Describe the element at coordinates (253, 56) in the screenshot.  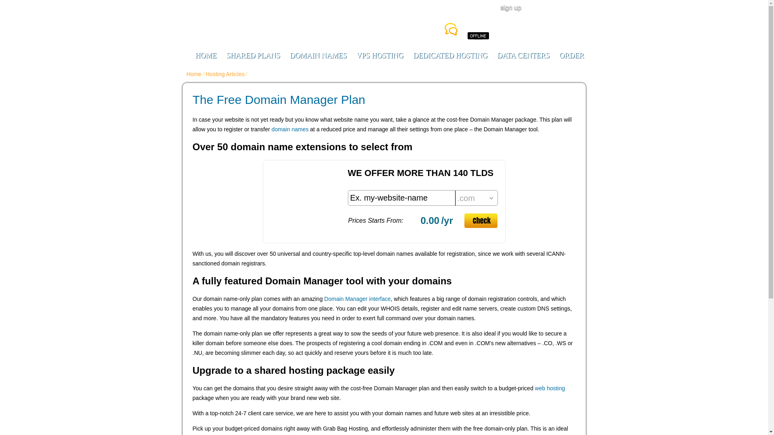
I see `SHARED PLANS` at that location.